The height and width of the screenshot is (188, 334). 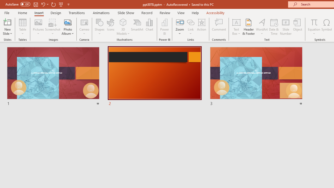 What do you see at coordinates (100, 27) in the screenshot?
I see `Shapes` at bounding box center [100, 27].